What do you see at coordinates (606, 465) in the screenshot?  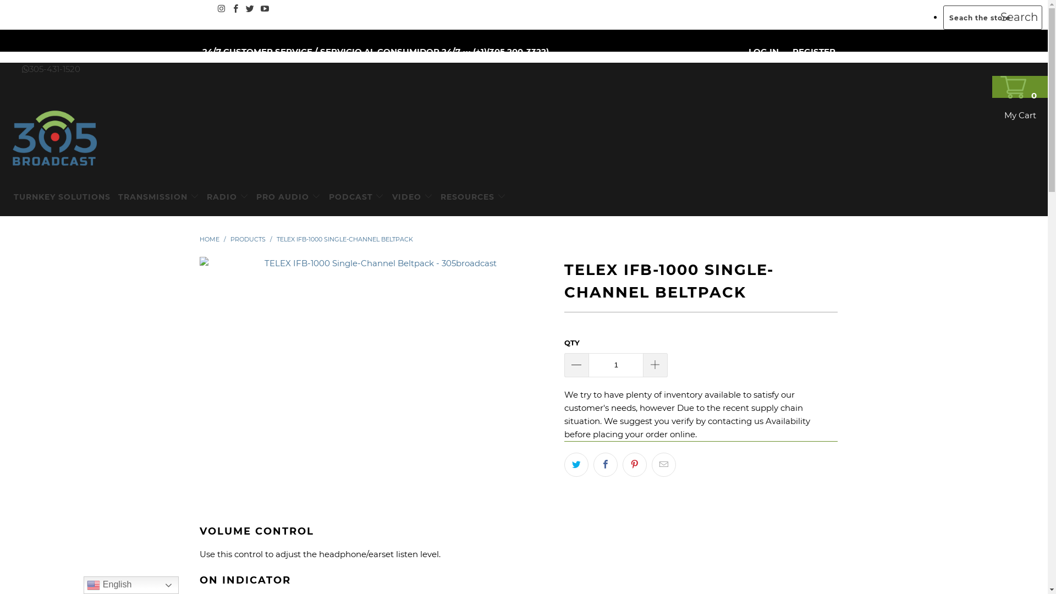 I see `Share this on Facebook` at bounding box center [606, 465].